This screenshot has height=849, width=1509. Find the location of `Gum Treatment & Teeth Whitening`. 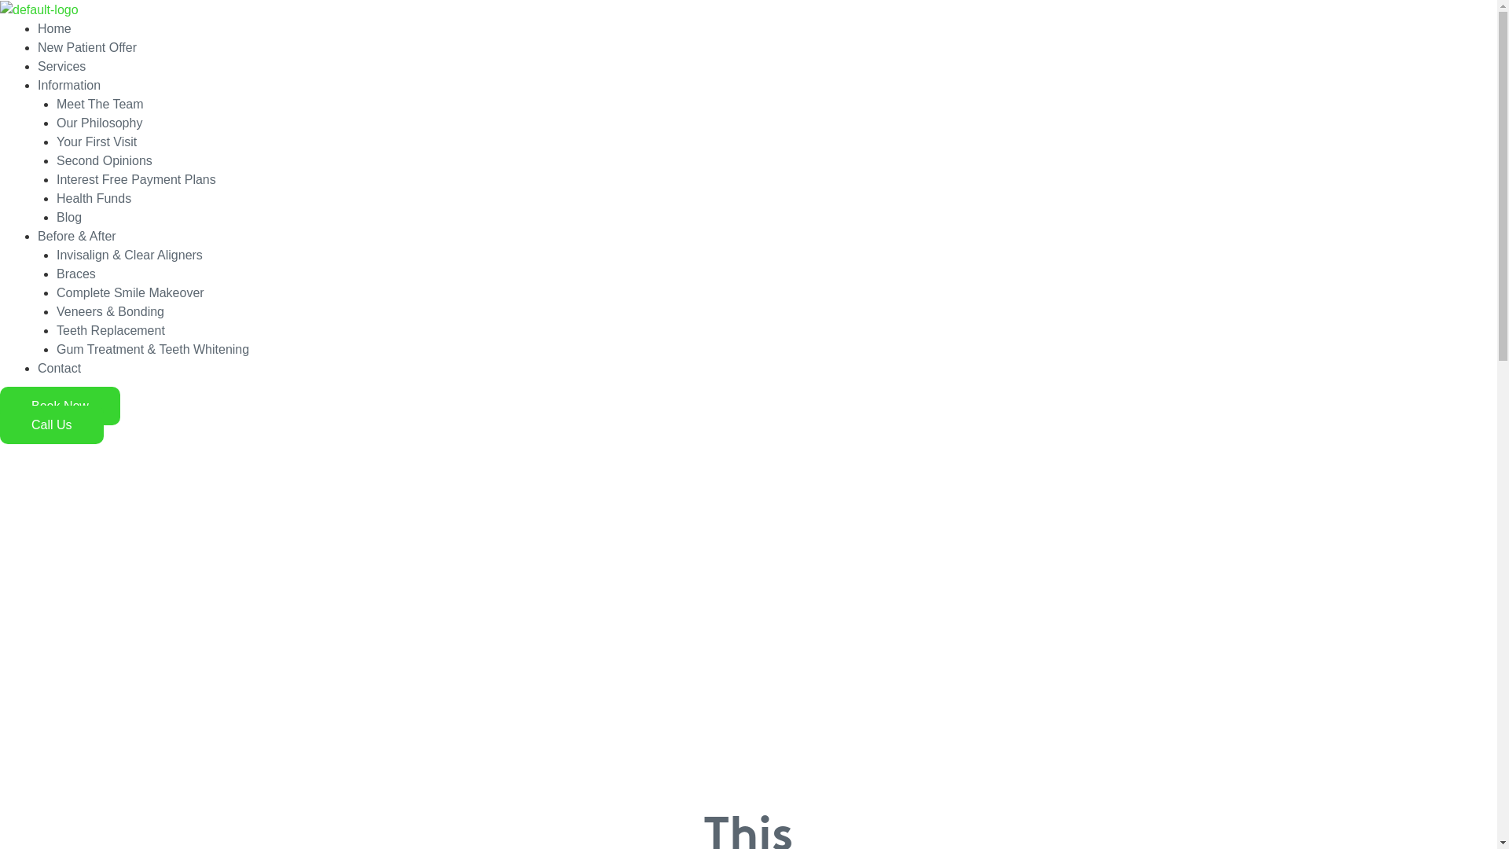

Gum Treatment & Teeth Whitening is located at coordinates (152, 349).